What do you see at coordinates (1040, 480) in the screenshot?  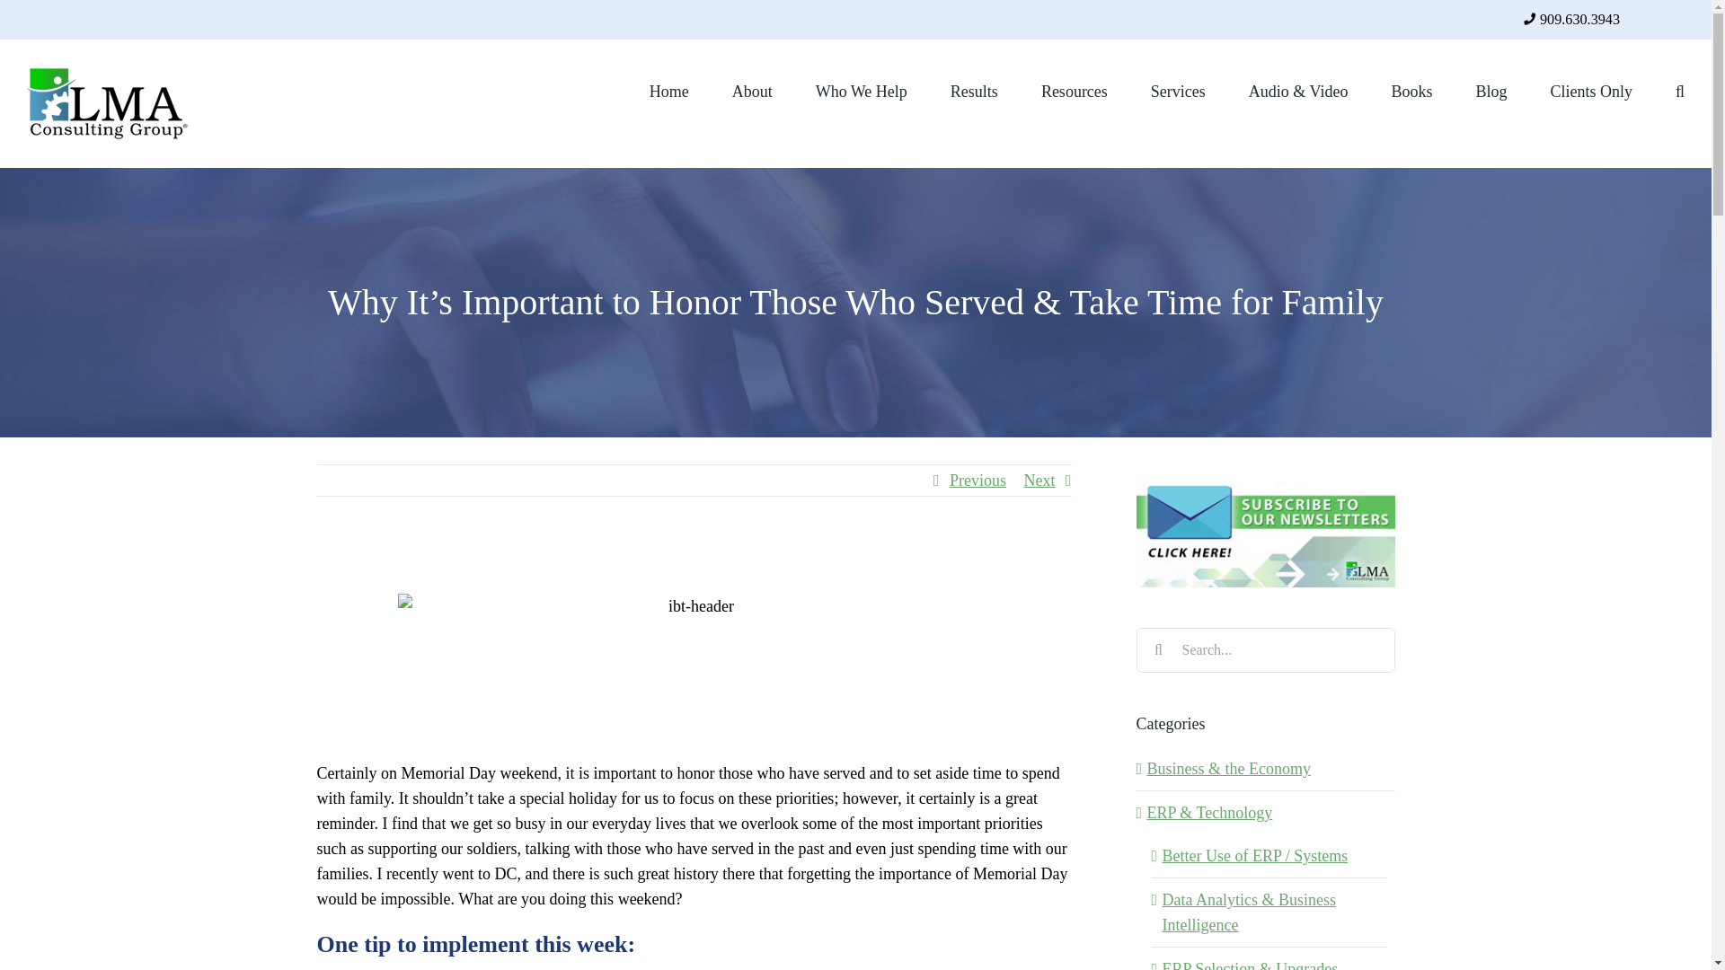 I see `Next` at bounding box center [1040, 480].